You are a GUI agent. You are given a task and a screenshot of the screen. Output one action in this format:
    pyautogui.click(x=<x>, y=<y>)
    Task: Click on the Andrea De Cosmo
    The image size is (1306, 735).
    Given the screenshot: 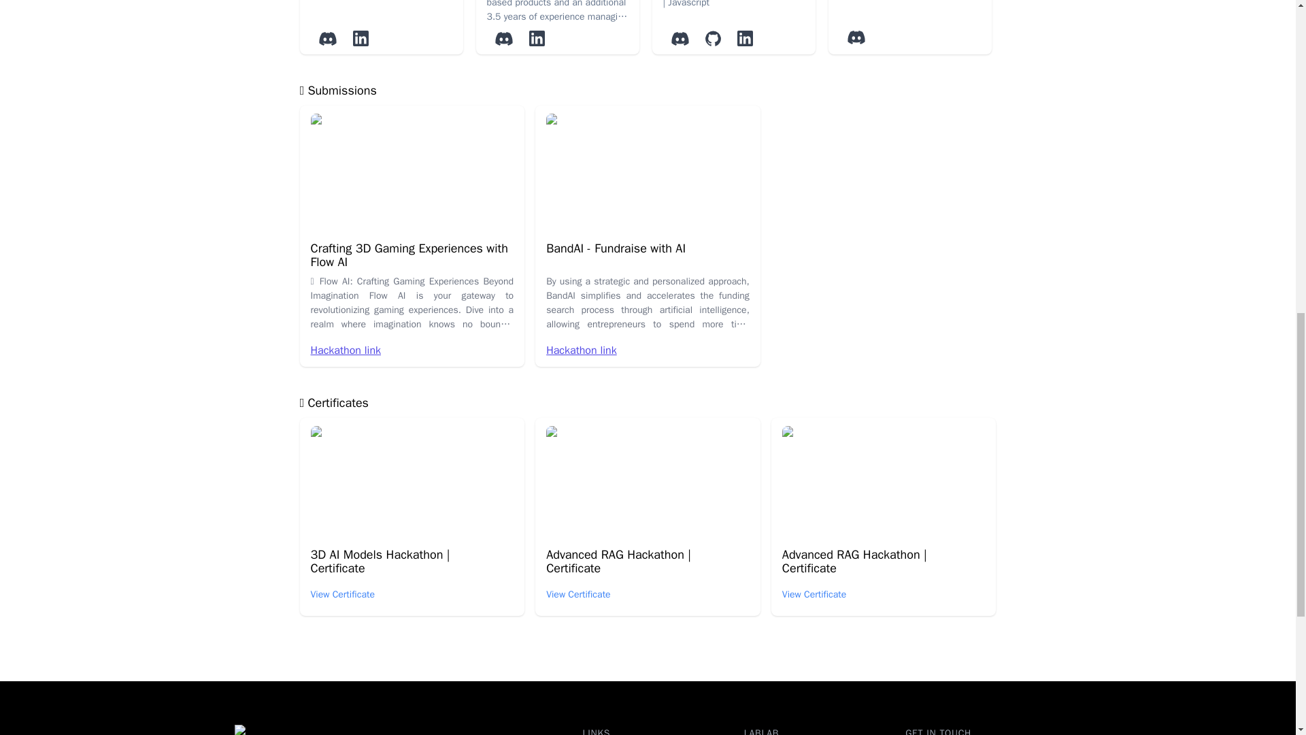 What is the action you would take?
    pyautogui.click(x=381, y=12)
    